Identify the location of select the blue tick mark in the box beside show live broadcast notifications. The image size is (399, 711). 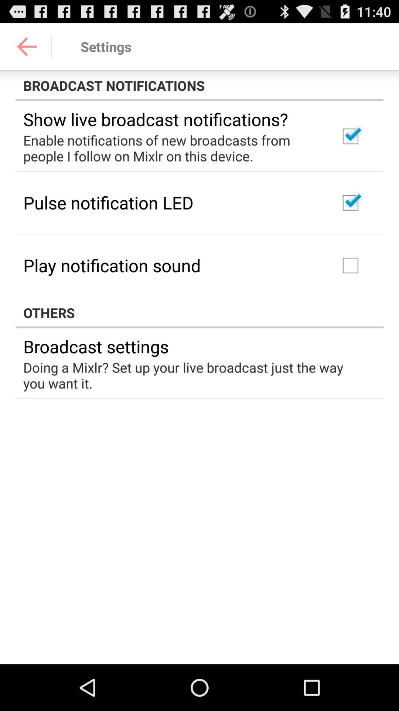
(351, 136).